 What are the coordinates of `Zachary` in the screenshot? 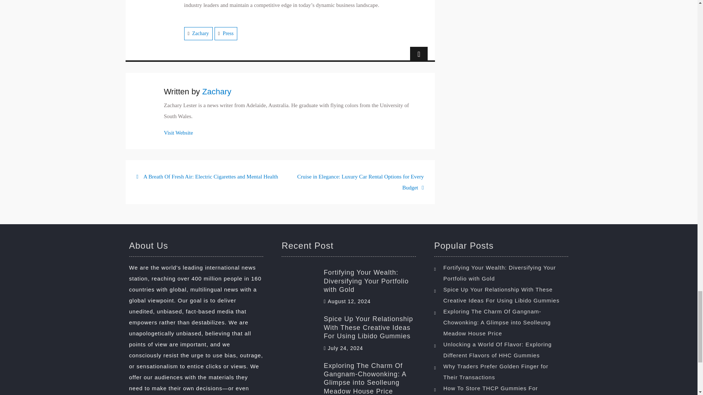 It's located at (200, 34).